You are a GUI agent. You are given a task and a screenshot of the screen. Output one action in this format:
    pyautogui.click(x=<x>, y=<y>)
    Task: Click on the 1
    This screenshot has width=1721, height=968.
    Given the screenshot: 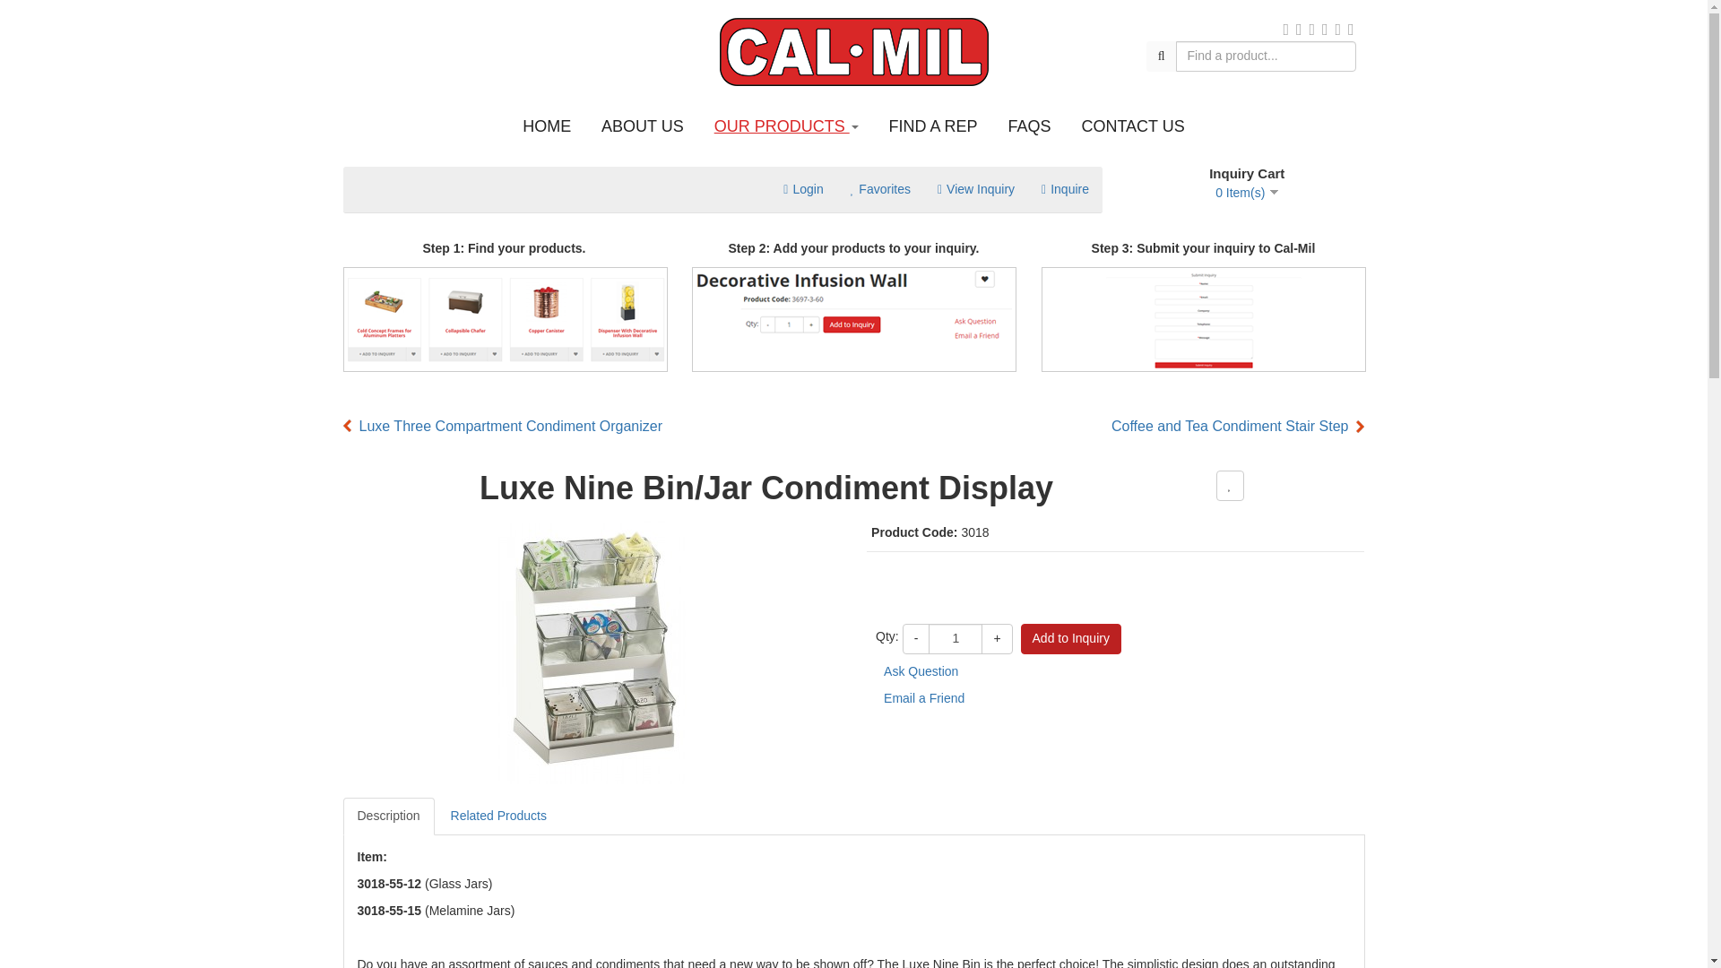 What is the action you would take?
    pyautogui.click(x=956, y=638)
    